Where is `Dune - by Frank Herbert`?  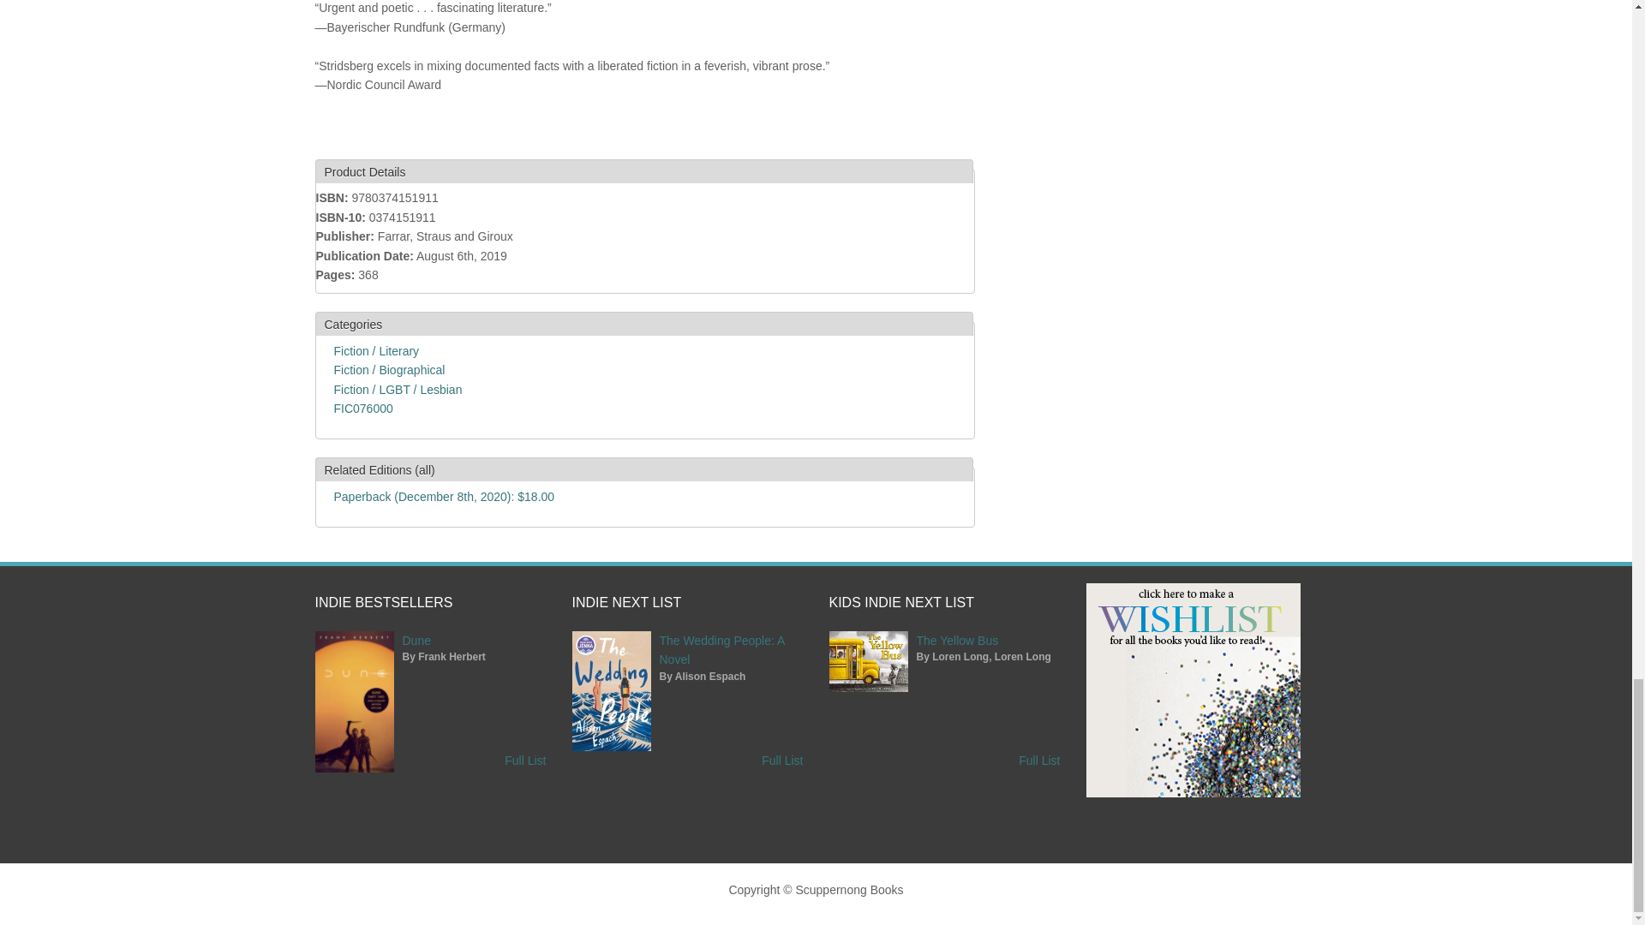 Dune - by Frank Herbert is located at coordinates (355, 767).